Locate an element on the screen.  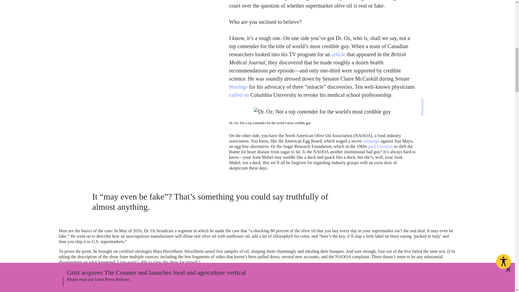
called on is located at coordinates (239, 95).